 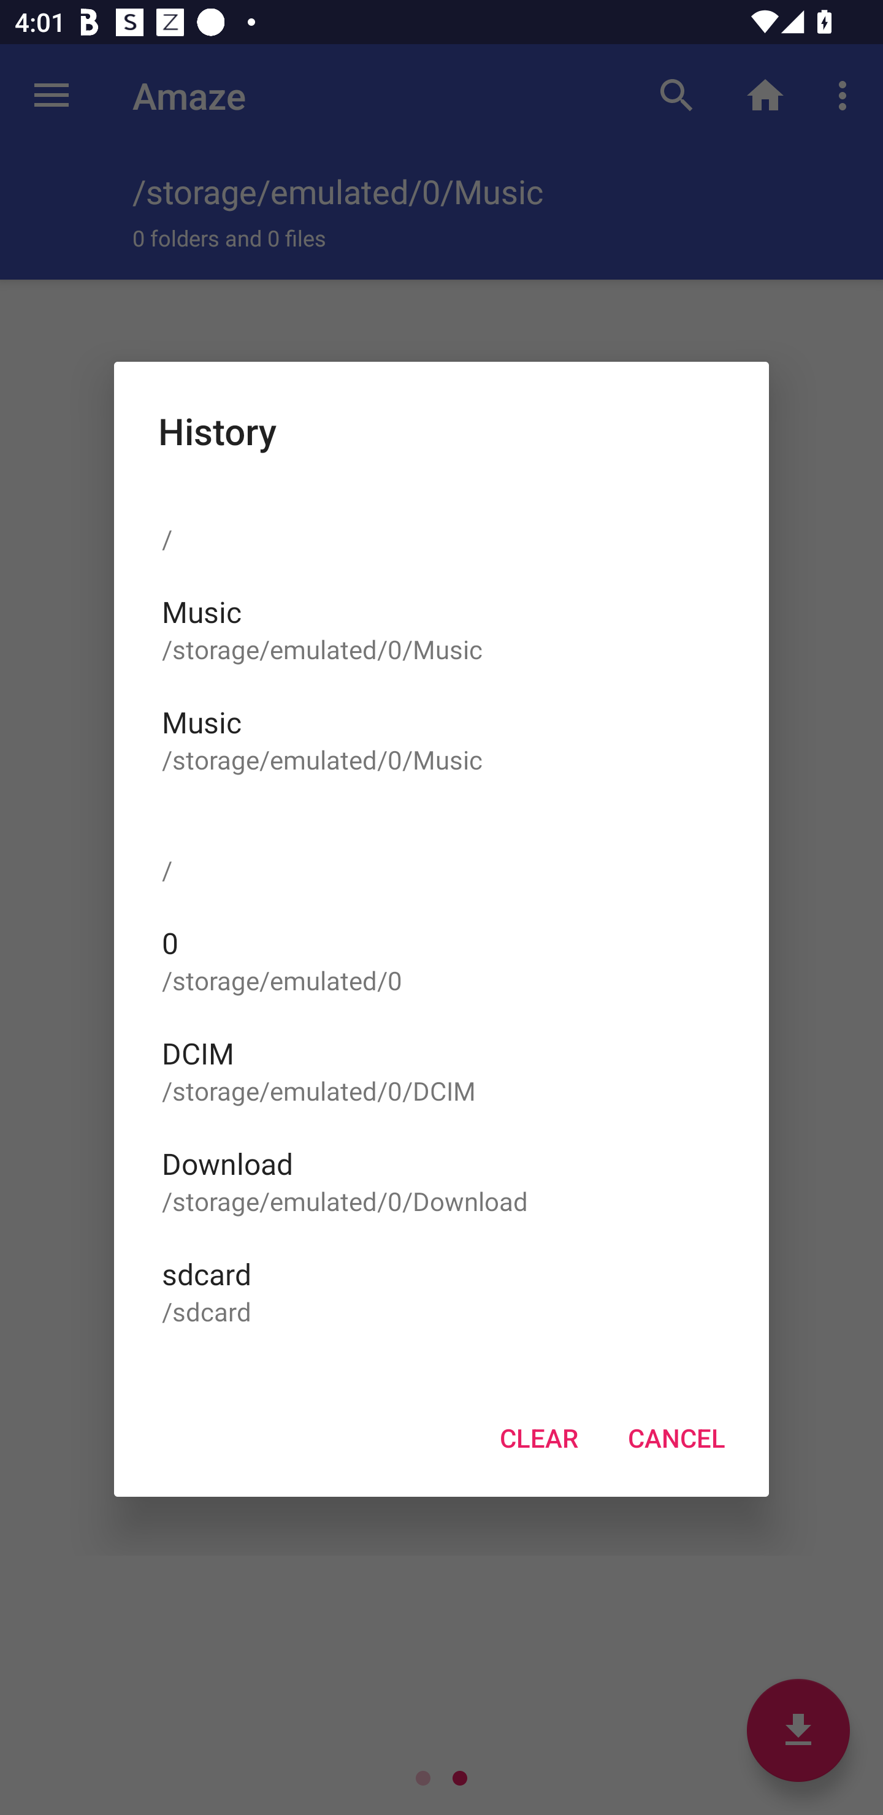 What do you see at coordinates (442, 850) in the screenshot?
I see `/` at bounding box center [442, 850].